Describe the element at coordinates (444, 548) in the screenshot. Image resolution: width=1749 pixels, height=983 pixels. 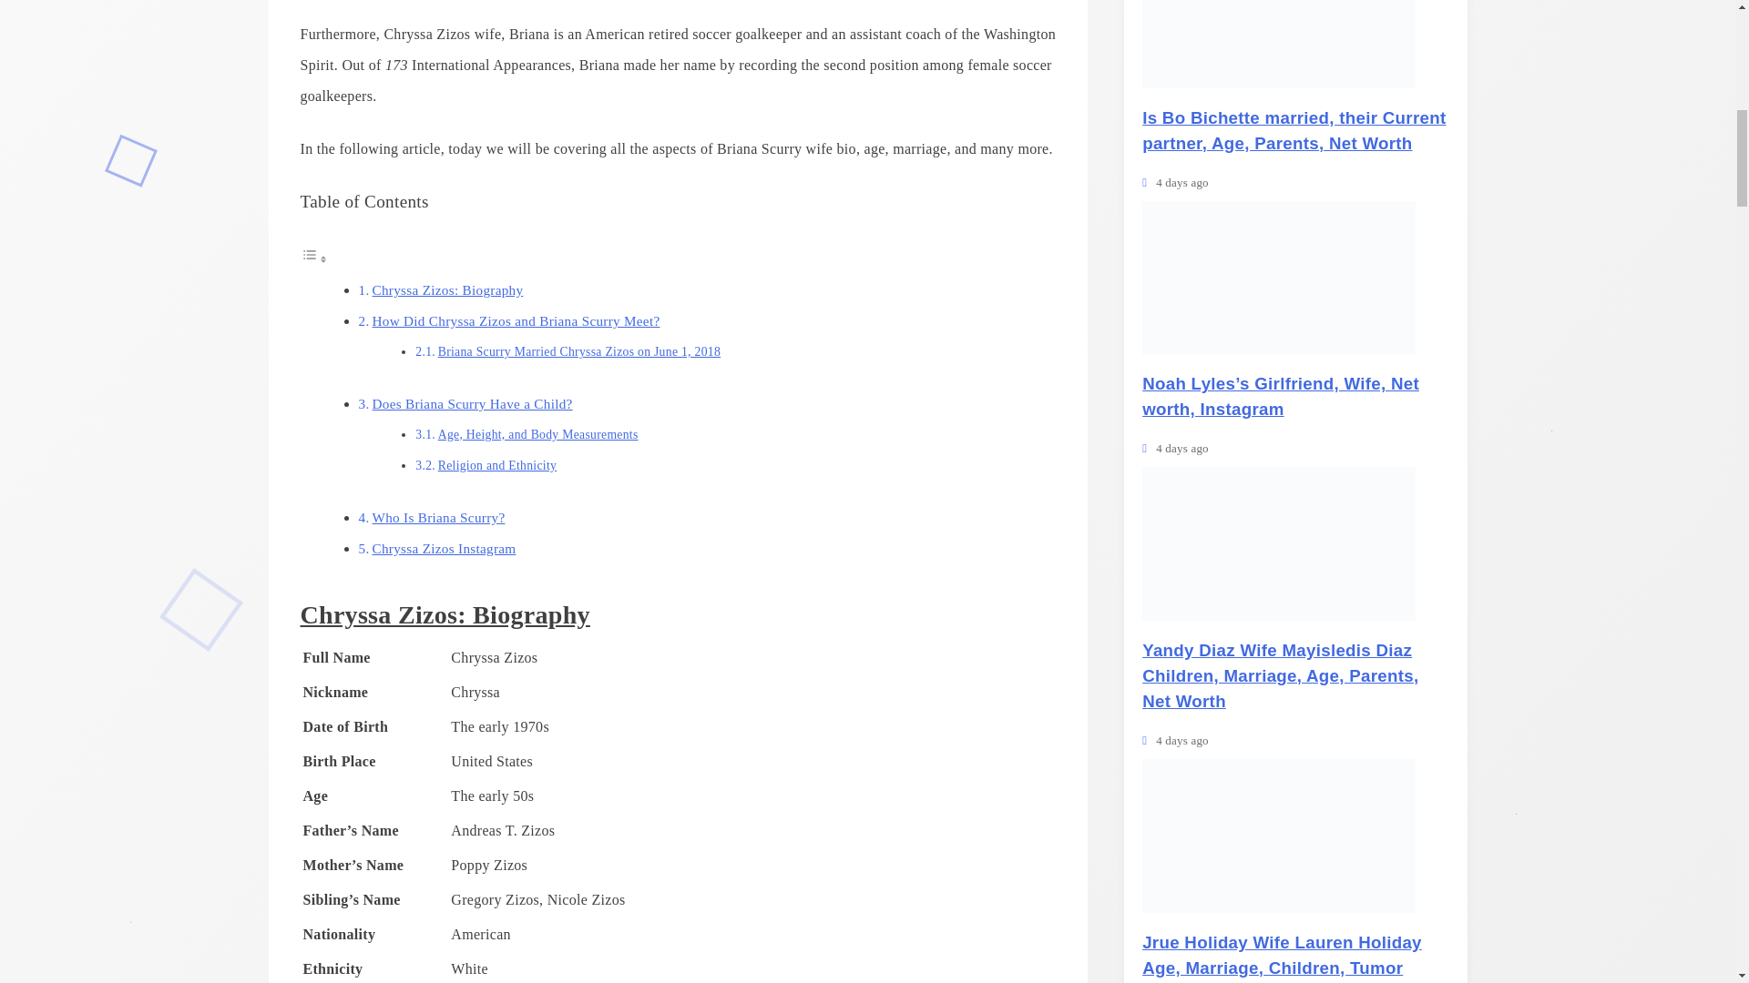
I see `Chryssa Zizos Instagram` at that location.